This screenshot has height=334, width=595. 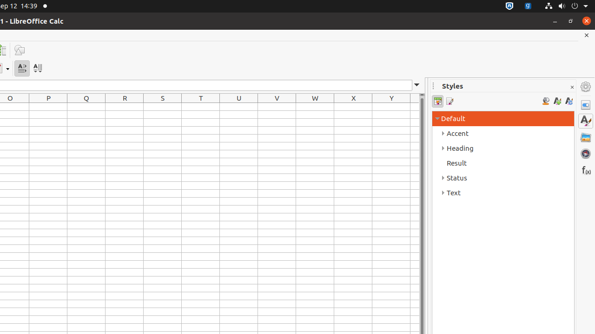 I want to click on Text direction from top to bottom, so click(x=37, y=69).